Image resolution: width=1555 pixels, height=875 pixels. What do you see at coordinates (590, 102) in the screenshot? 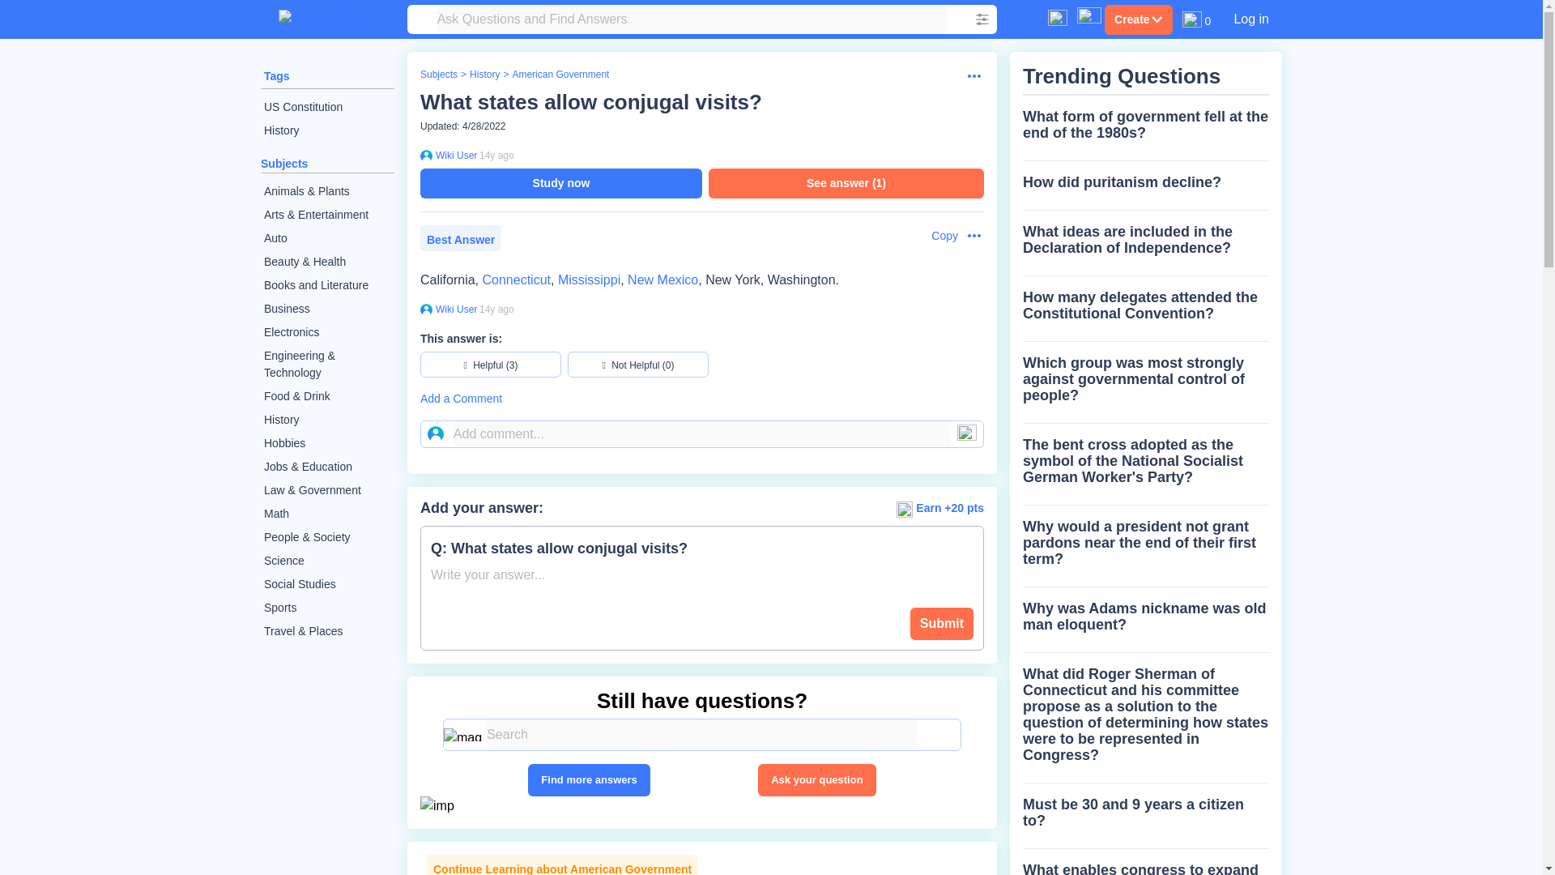
I see `What states allow conjugal visits?` at bounding box center [590, 102].